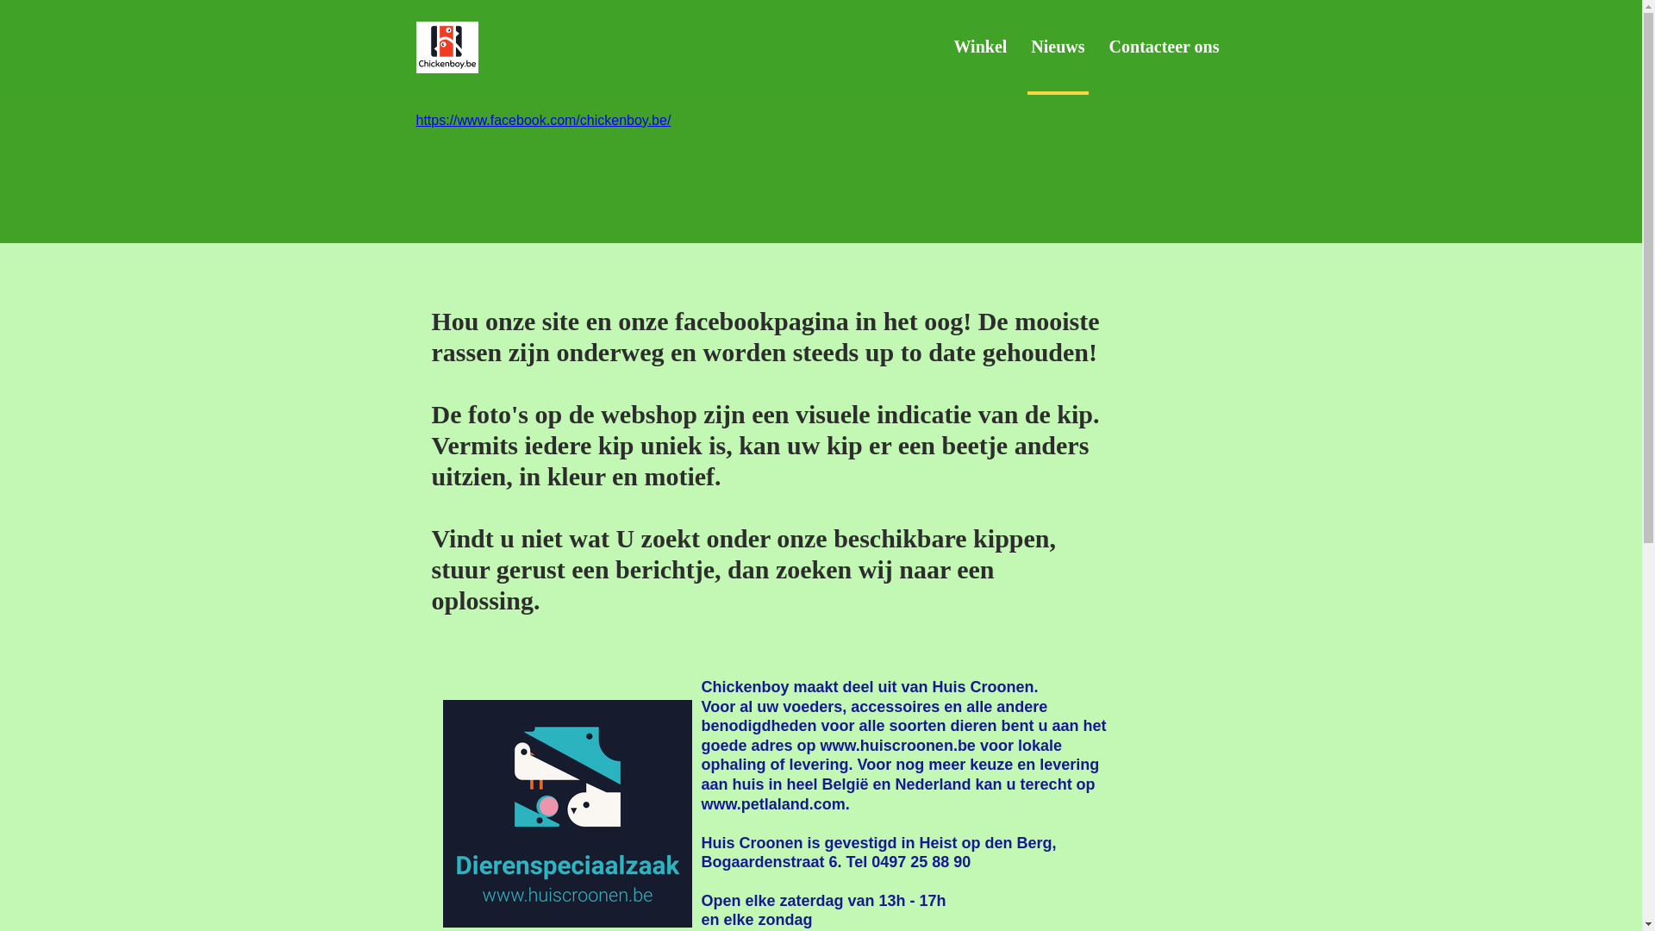  I want to click on Winkel, so click(980, 61).